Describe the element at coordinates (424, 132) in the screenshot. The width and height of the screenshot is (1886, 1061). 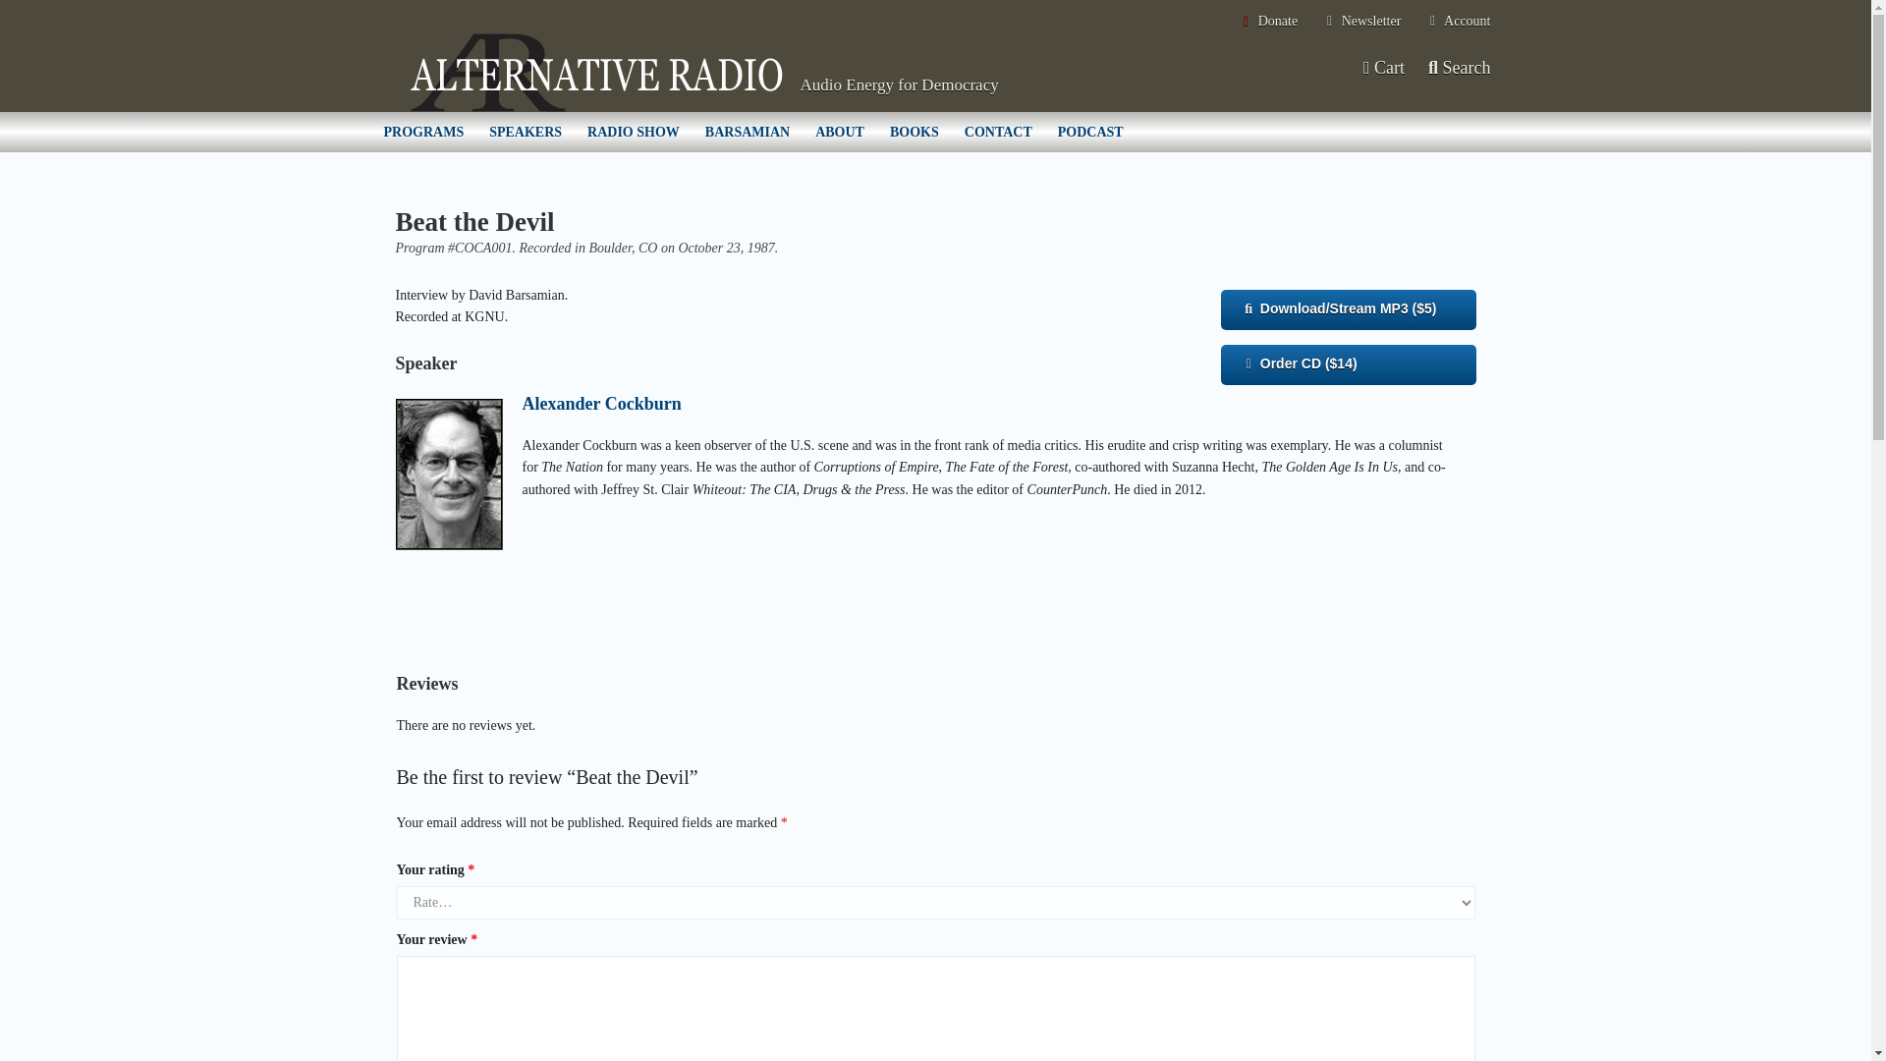
I see `PROGRAMS` at that location.